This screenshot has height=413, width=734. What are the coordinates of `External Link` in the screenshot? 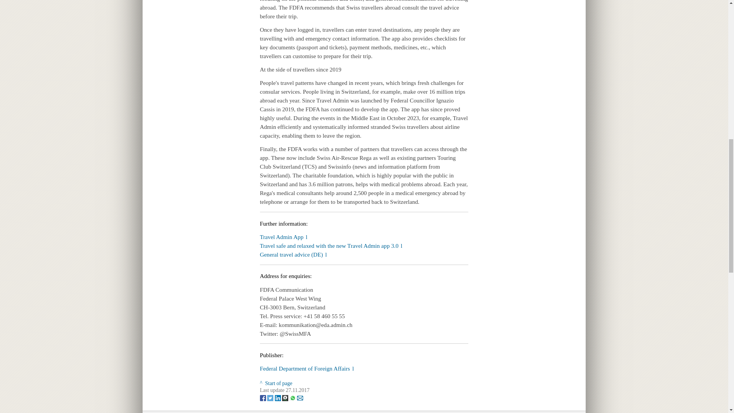 It's located at (284, 237).